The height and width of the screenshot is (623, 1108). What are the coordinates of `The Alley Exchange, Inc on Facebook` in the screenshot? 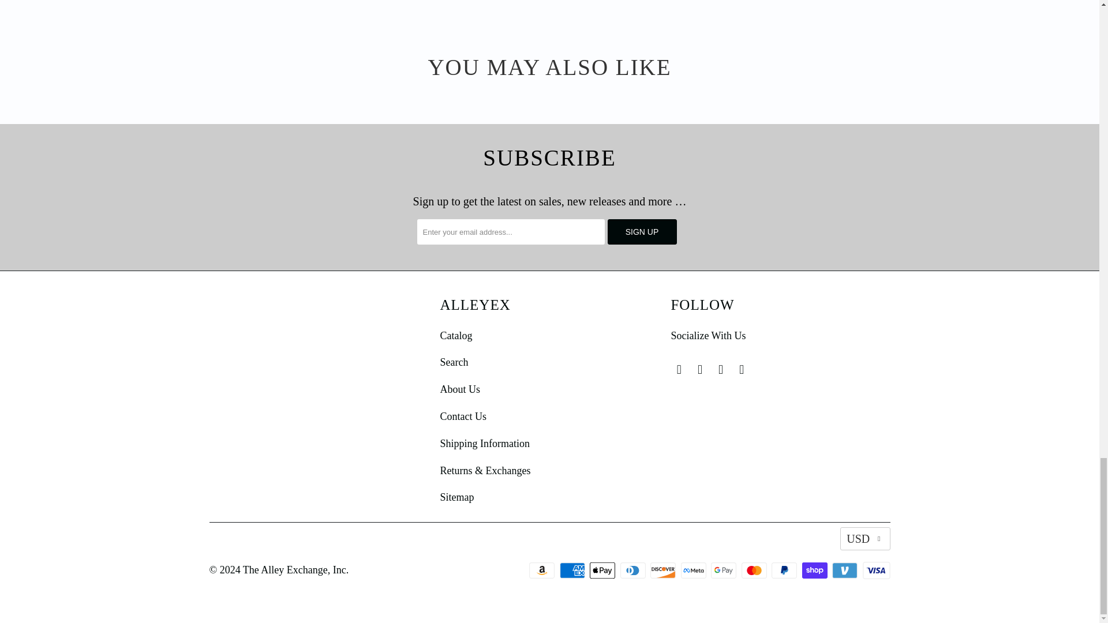 It's located at (679, 369).